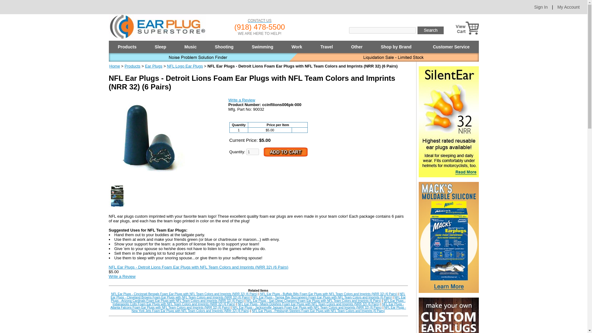  I want to click on Products, so click(127, 47).